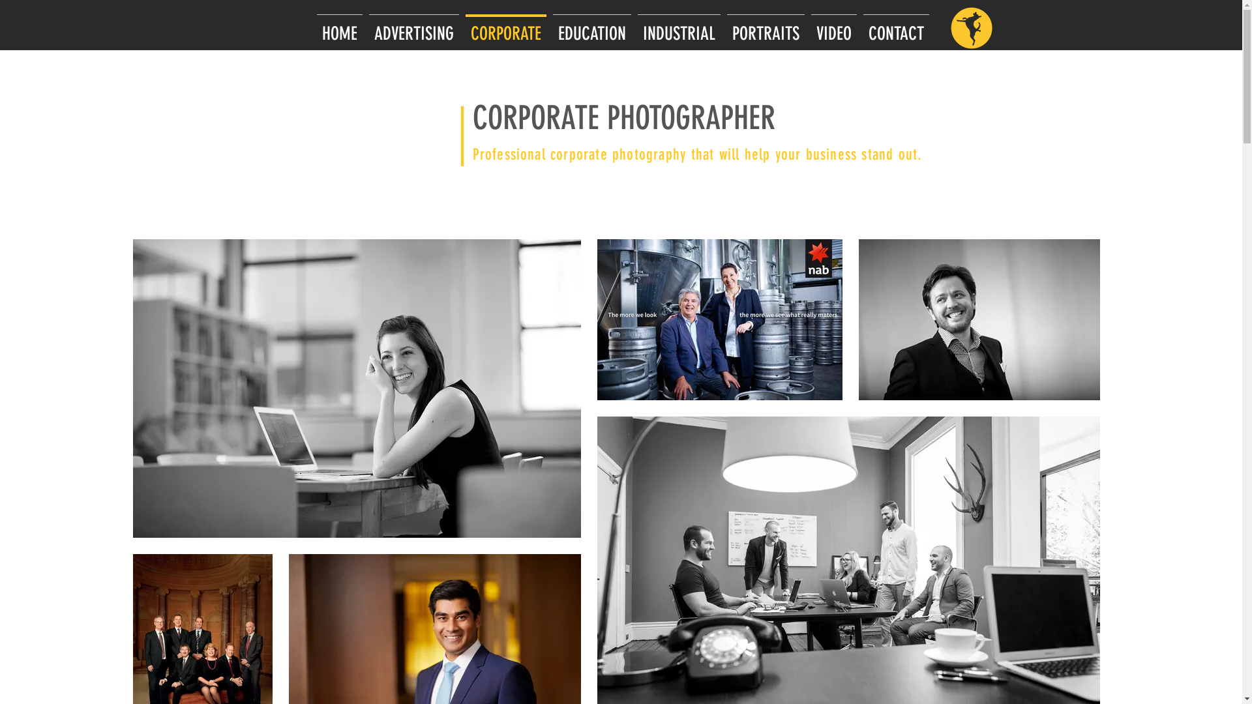 The image size is (1252, 704). What do you see at coordinates (766, 28) in the screenshot?
I see `PORTRAITS` at bounding box center [766, 28].